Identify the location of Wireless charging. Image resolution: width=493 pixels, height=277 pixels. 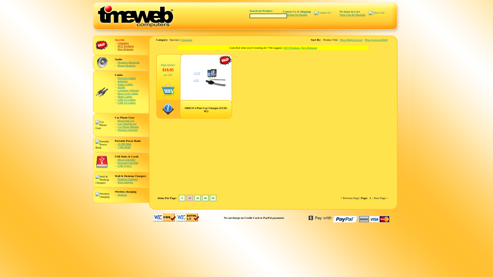
(128, 130).